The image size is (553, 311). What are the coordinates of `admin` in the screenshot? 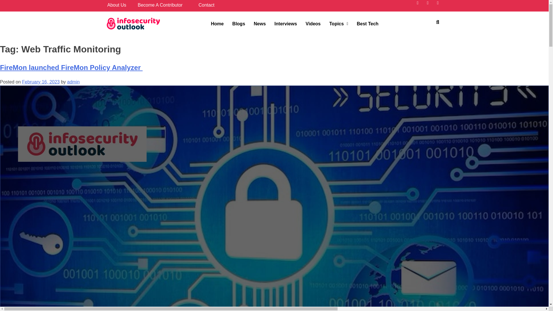 It's located at (73, 82).